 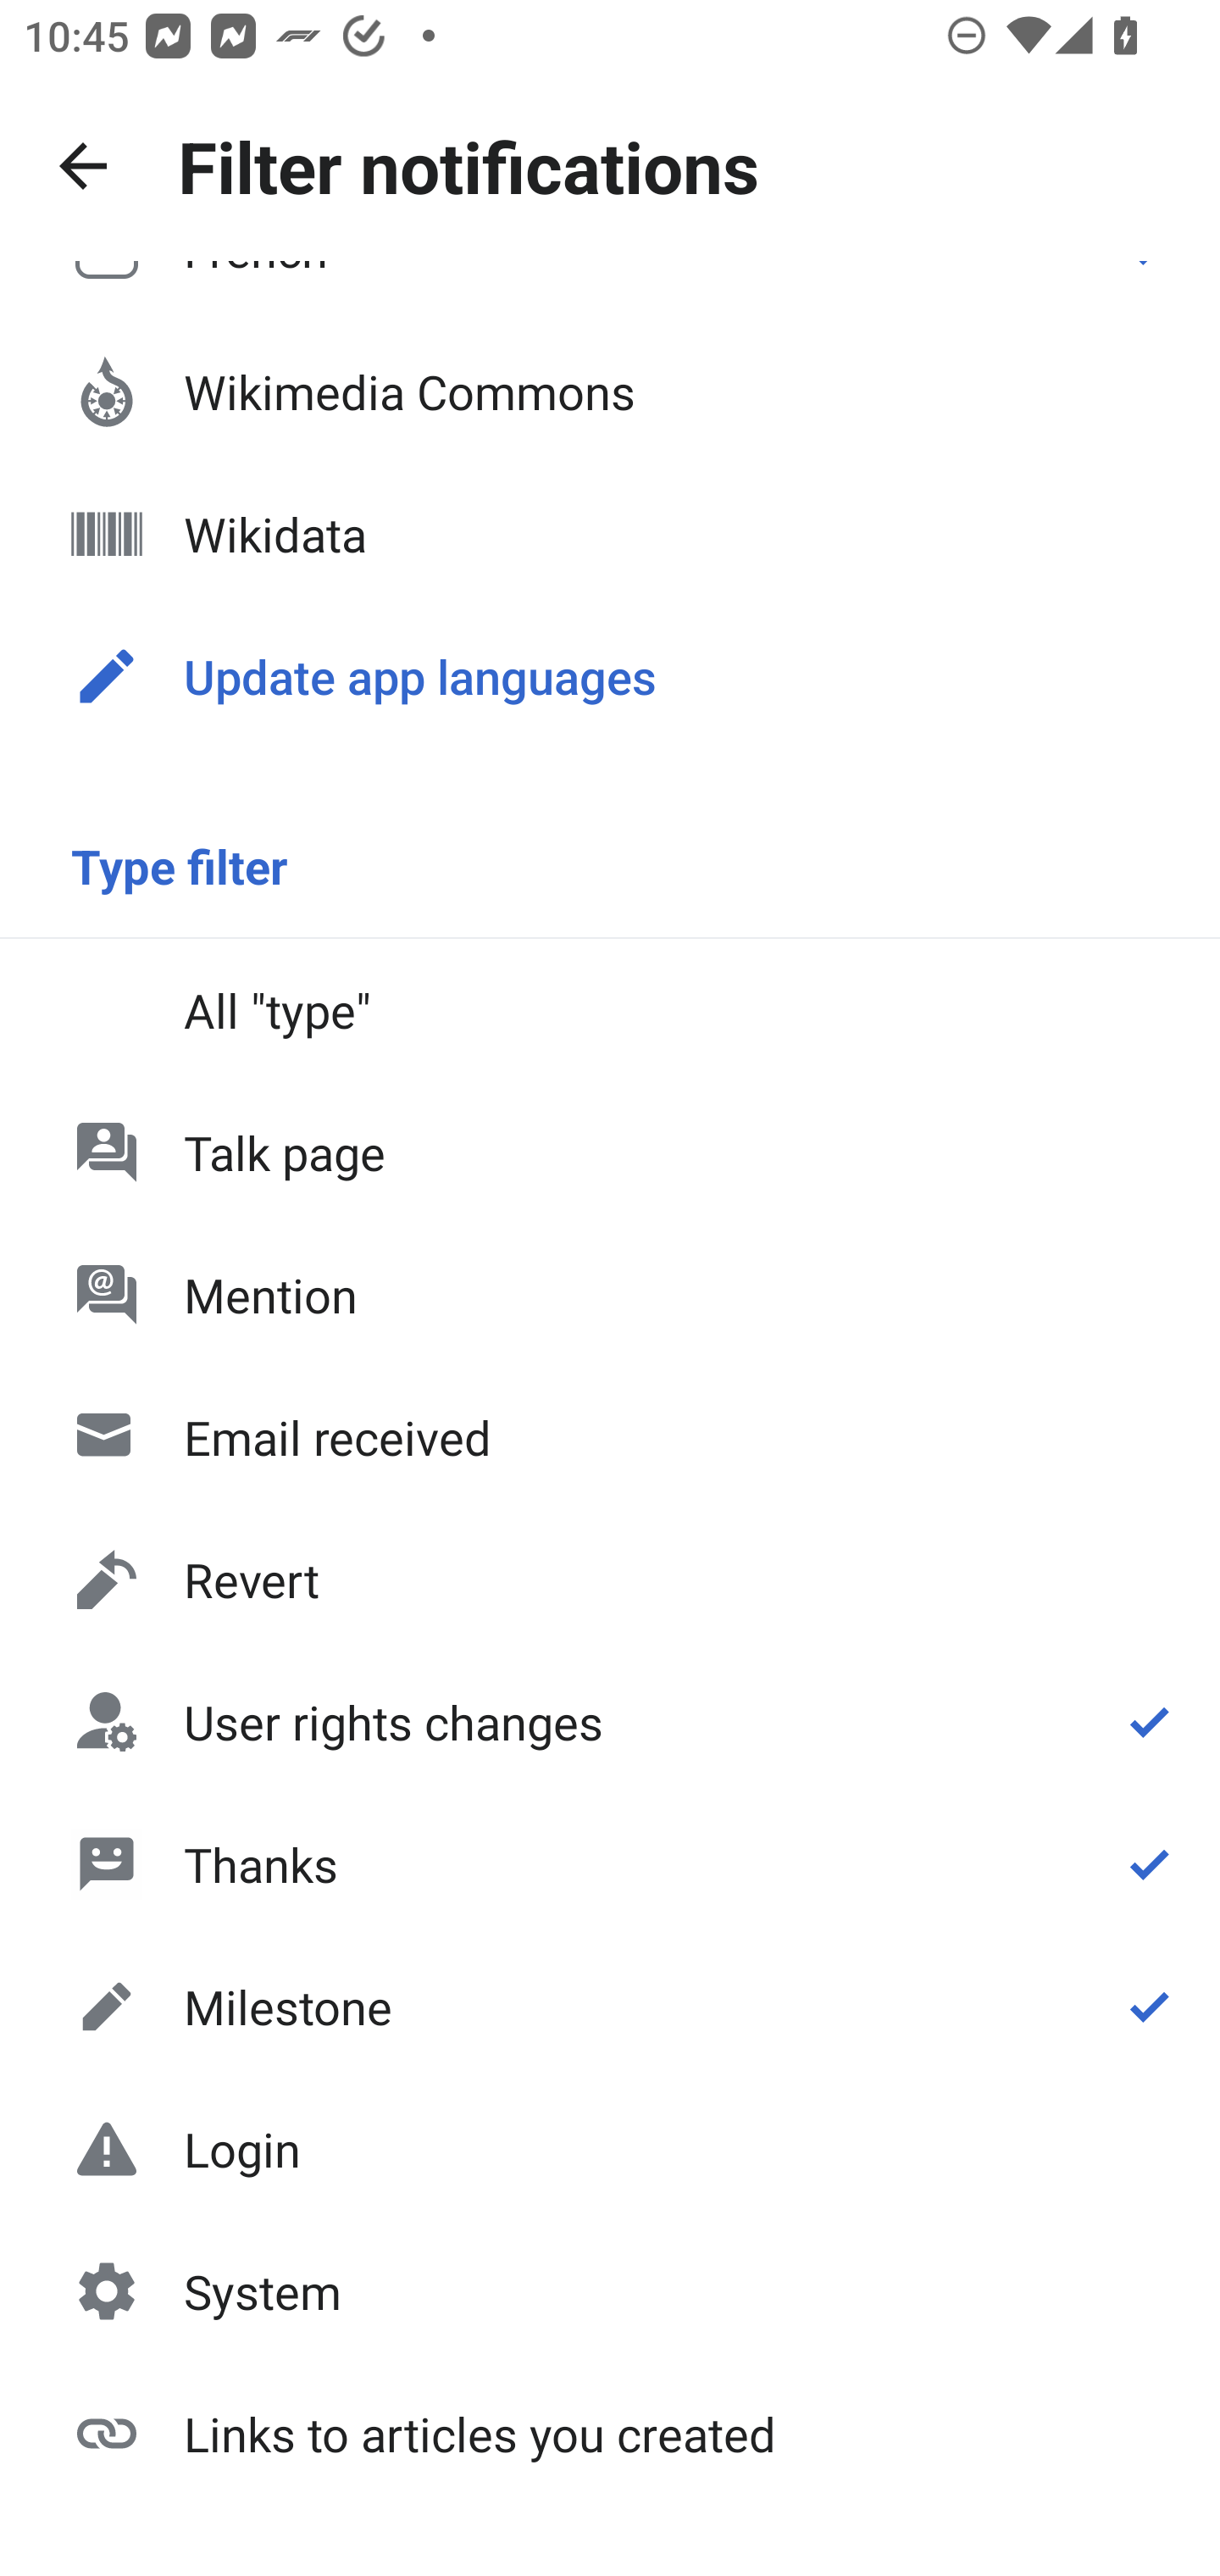 What do you see at coordinates (610, 1437) in the screenshot?
I see `Email received` at bounding box center [610, 1437].